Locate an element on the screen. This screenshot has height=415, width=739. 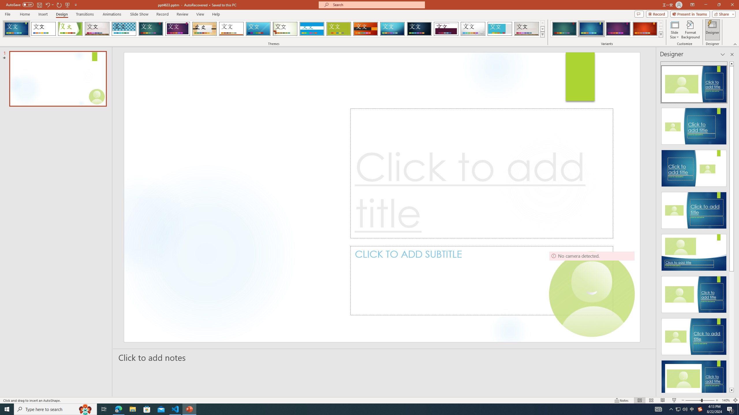
Recommended Design: Design Idea is located at coordinates (694, 82).